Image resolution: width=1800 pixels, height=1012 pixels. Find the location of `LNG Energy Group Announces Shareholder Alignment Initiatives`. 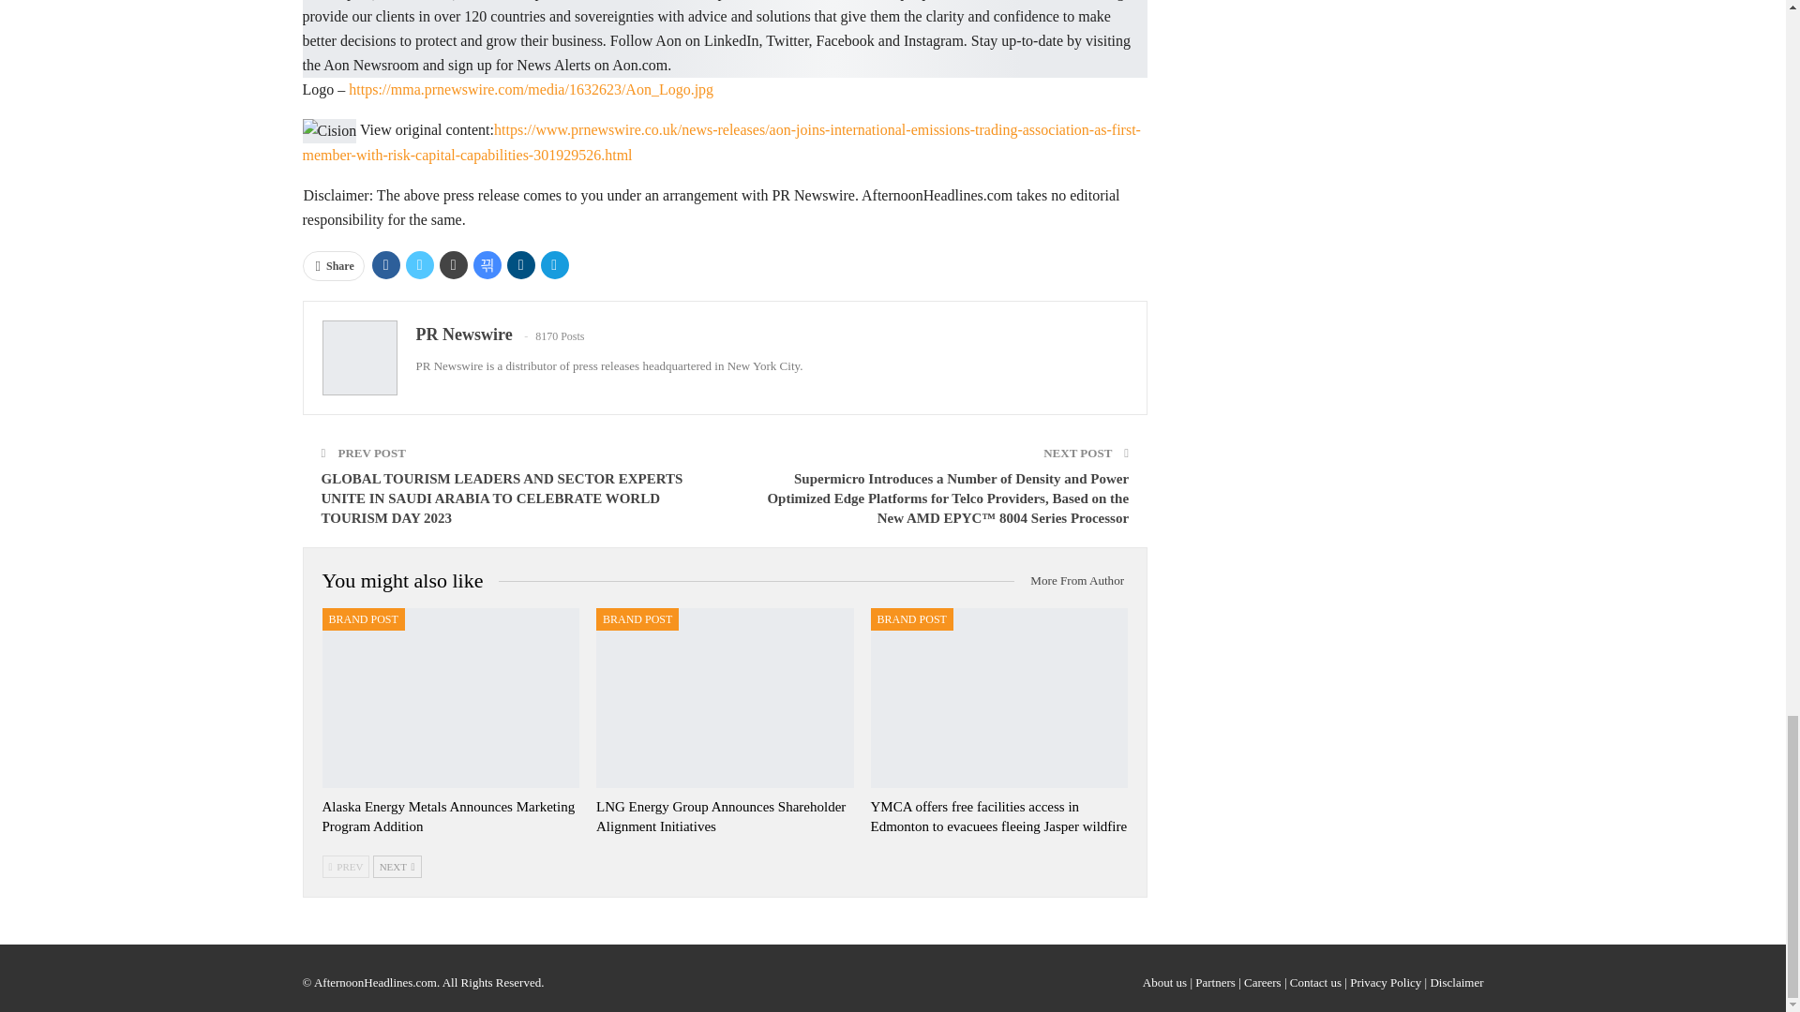

LNG Energy Group Announces Shareholder Alignment Initiatives is located at coordinates (720, 816).